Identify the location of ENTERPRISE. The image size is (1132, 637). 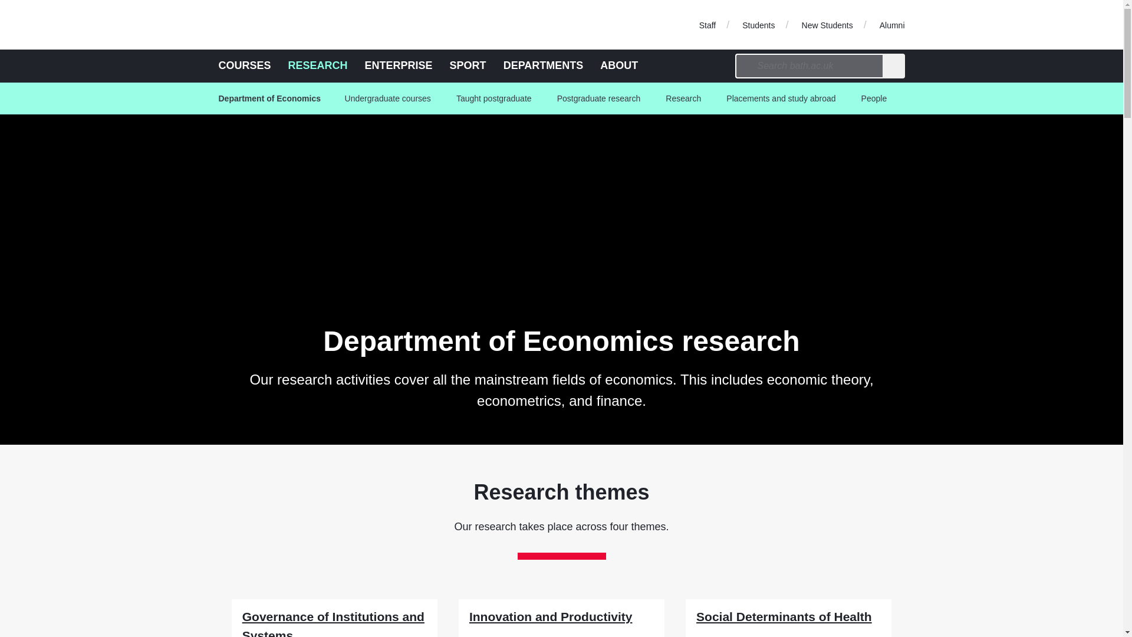
(399, 65).